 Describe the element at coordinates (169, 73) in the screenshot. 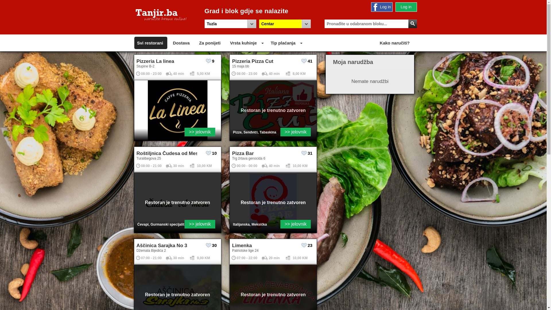

I see `Vrijeme isporuke restorana` at that location.